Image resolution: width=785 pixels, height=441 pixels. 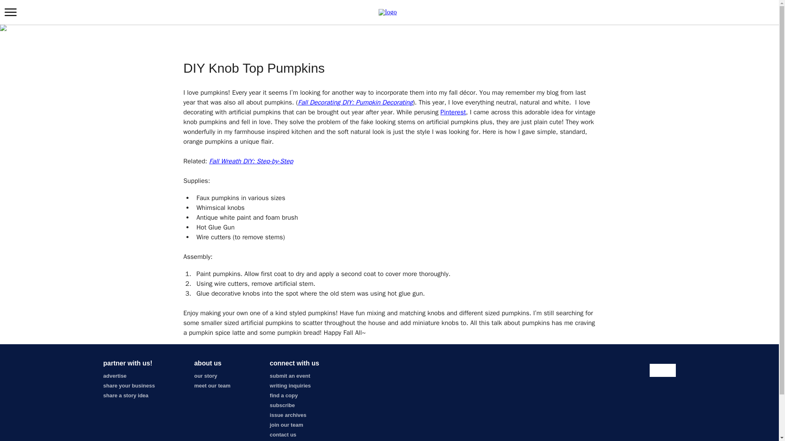 What do you see at coordinates (284, 395) in the screenshot?
I see `find a copy` at bounding box center [284, 395].